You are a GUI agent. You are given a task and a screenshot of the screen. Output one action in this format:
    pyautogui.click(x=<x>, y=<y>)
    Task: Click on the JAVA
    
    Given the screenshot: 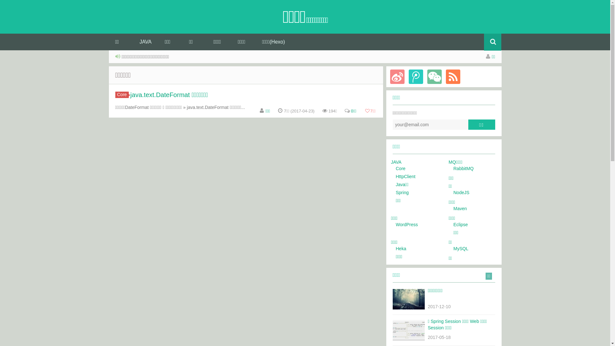 What is the action you would take?
    pyautogui.click(x=396, y=162)
    